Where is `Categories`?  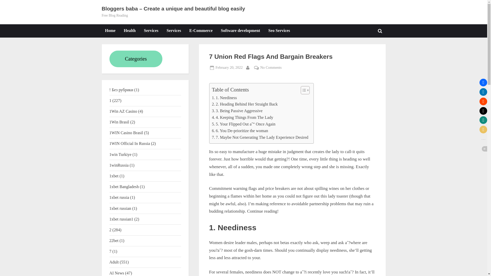
Categories is located at coordinates (136, 59).